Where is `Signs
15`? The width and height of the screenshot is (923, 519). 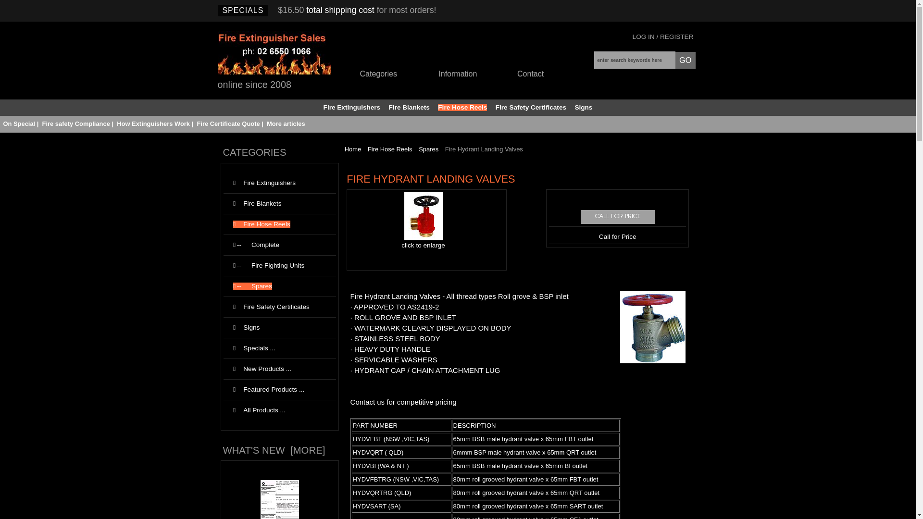
Signs
15 is located at coordinates (280, 328).